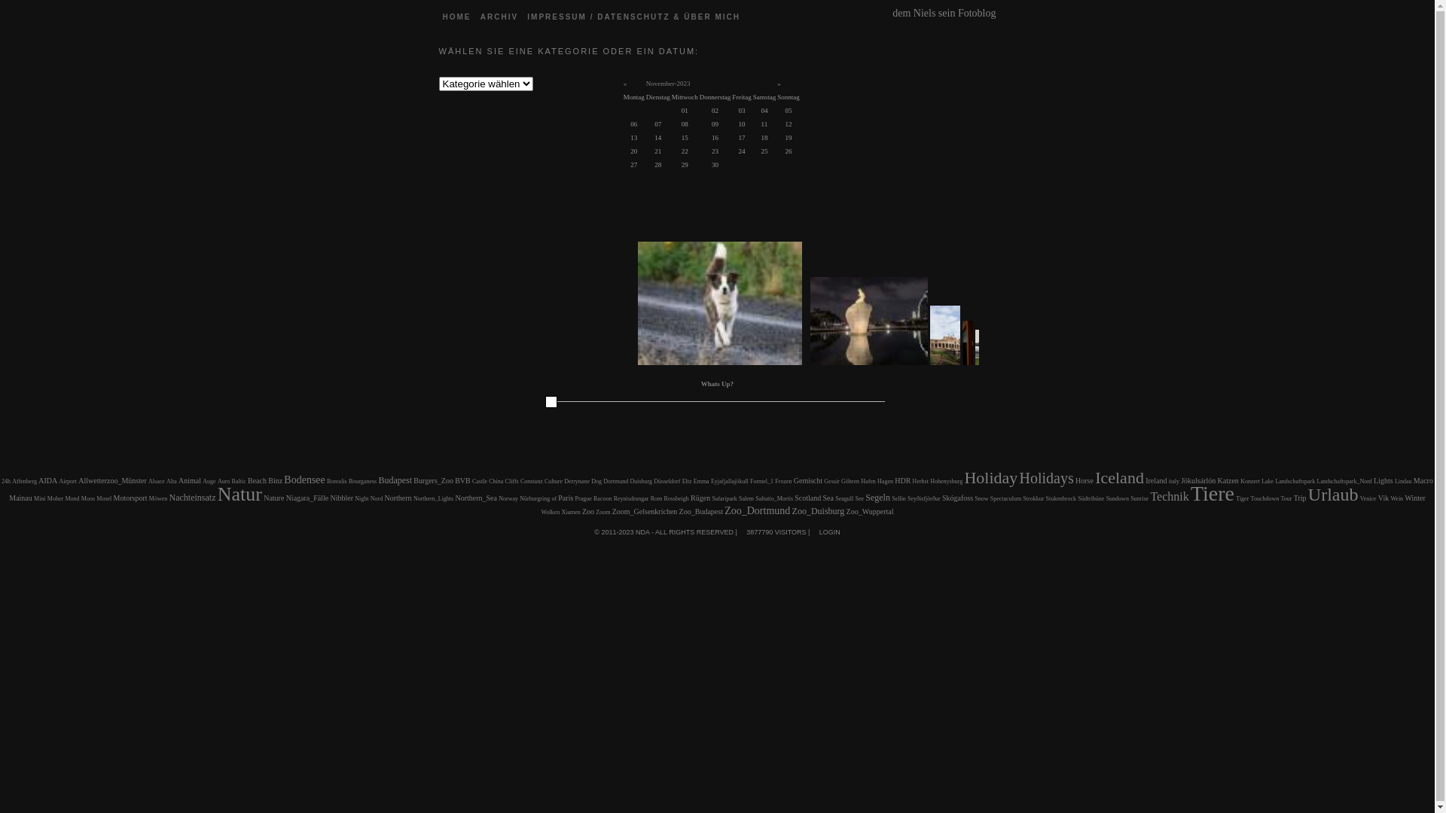 The image size is (1446, 813). I want to click on Borealis, so click(337, 481).